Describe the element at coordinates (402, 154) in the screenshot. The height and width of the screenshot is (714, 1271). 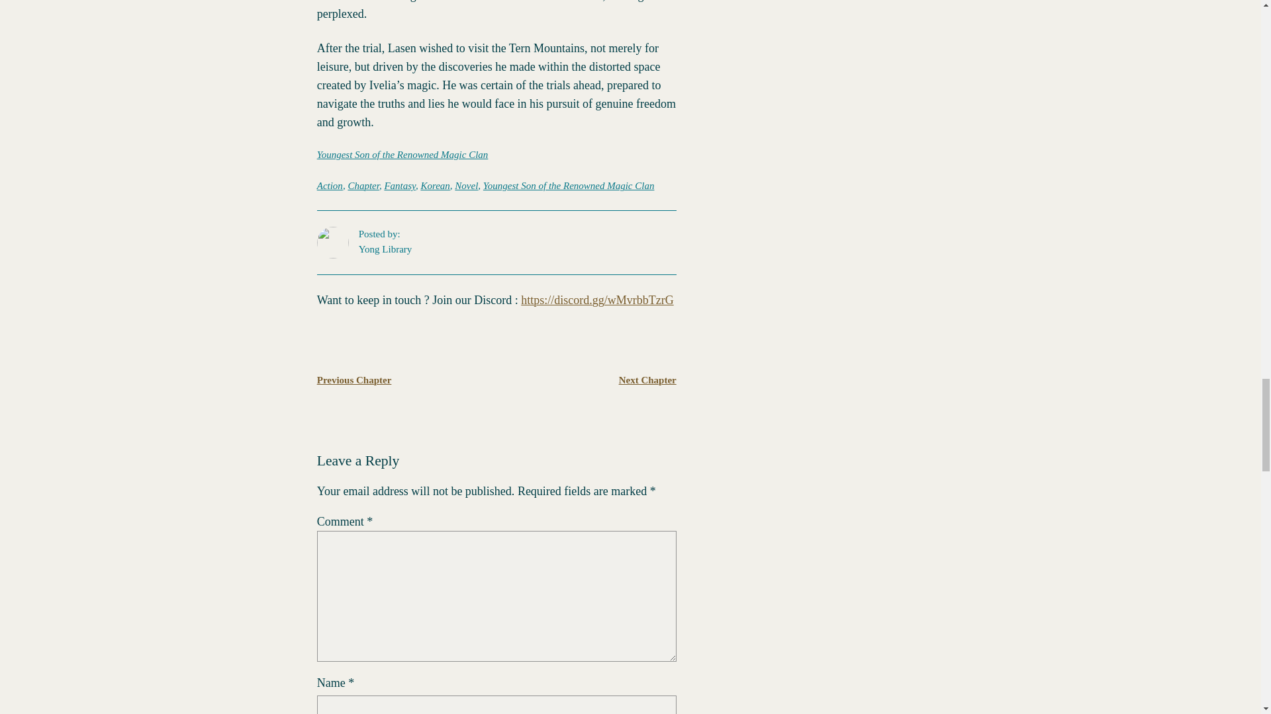
I see `Youngest Son of the Renowned Magic Clan` at that location.